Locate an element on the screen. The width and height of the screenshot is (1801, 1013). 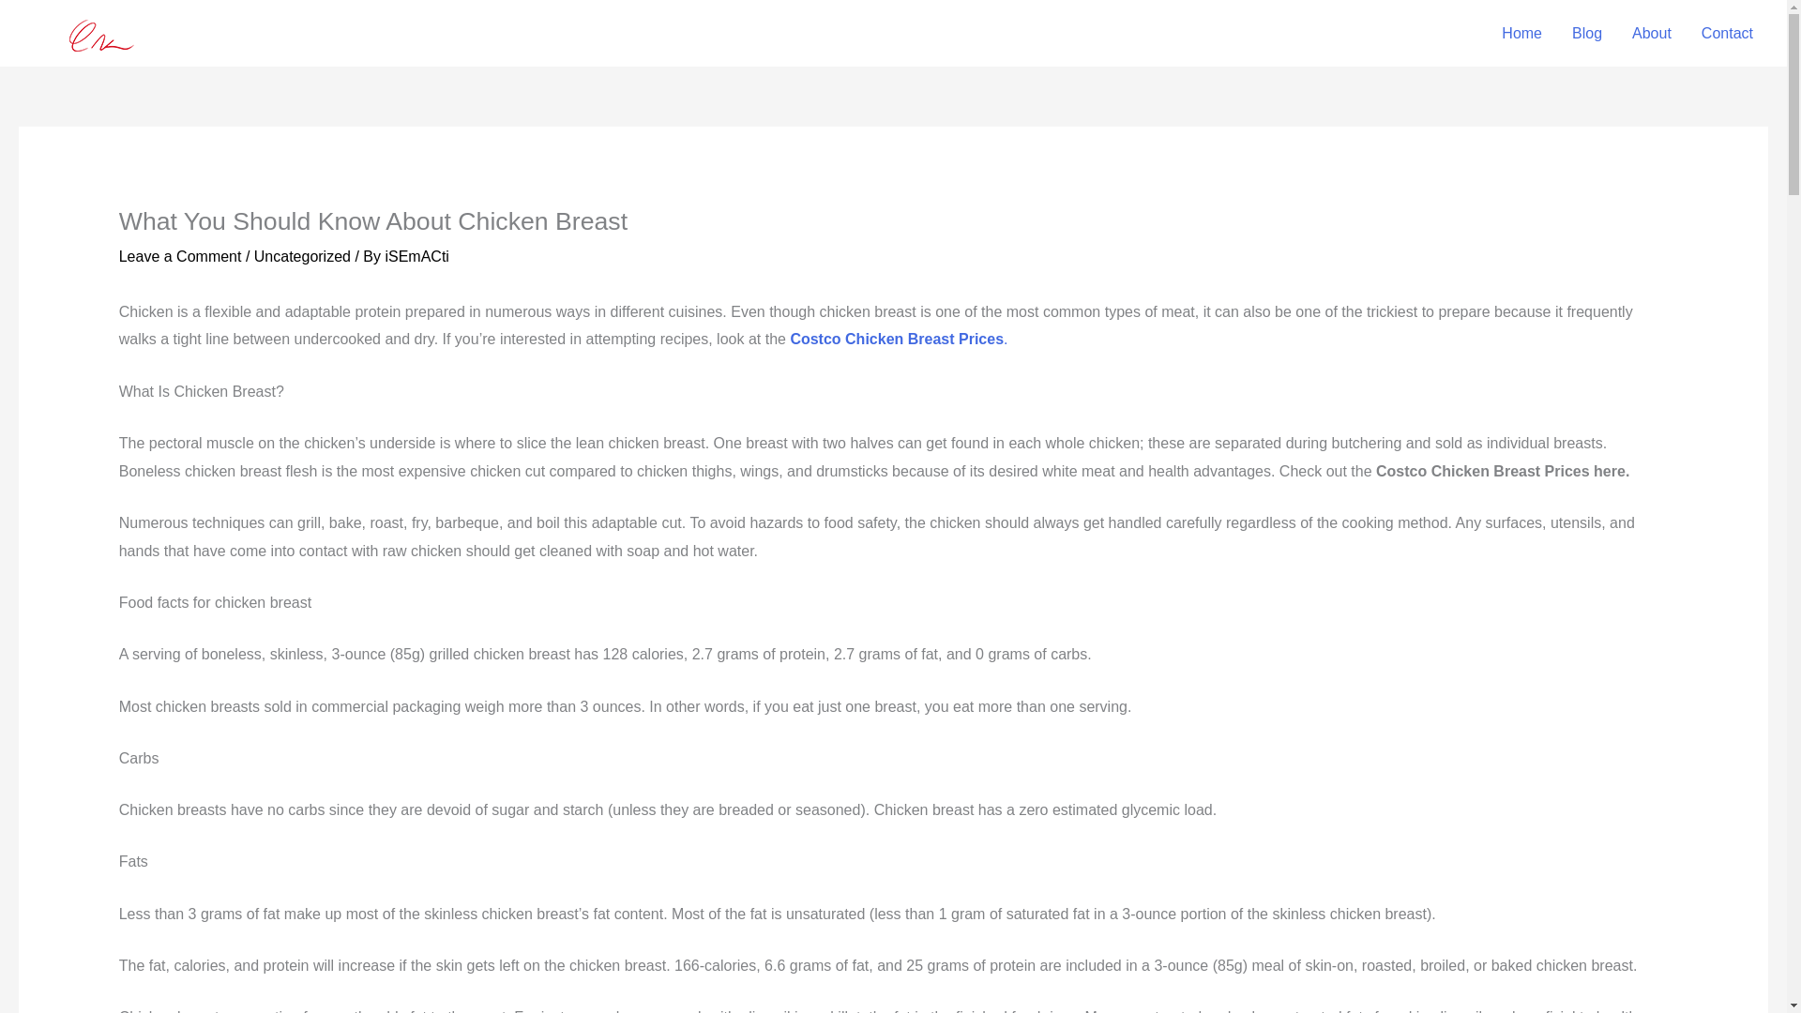
Costco Chicken Breast Prices. is located at coordinates (899, 340).